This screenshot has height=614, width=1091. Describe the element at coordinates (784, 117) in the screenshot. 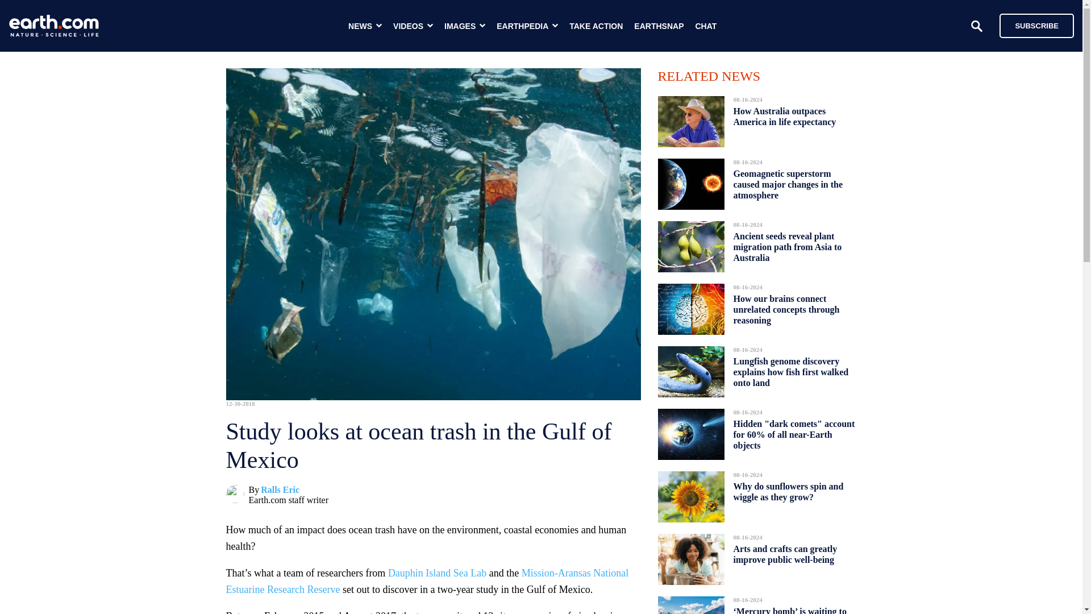

I see `How Australia outpaces America in life expectancy` at that location.